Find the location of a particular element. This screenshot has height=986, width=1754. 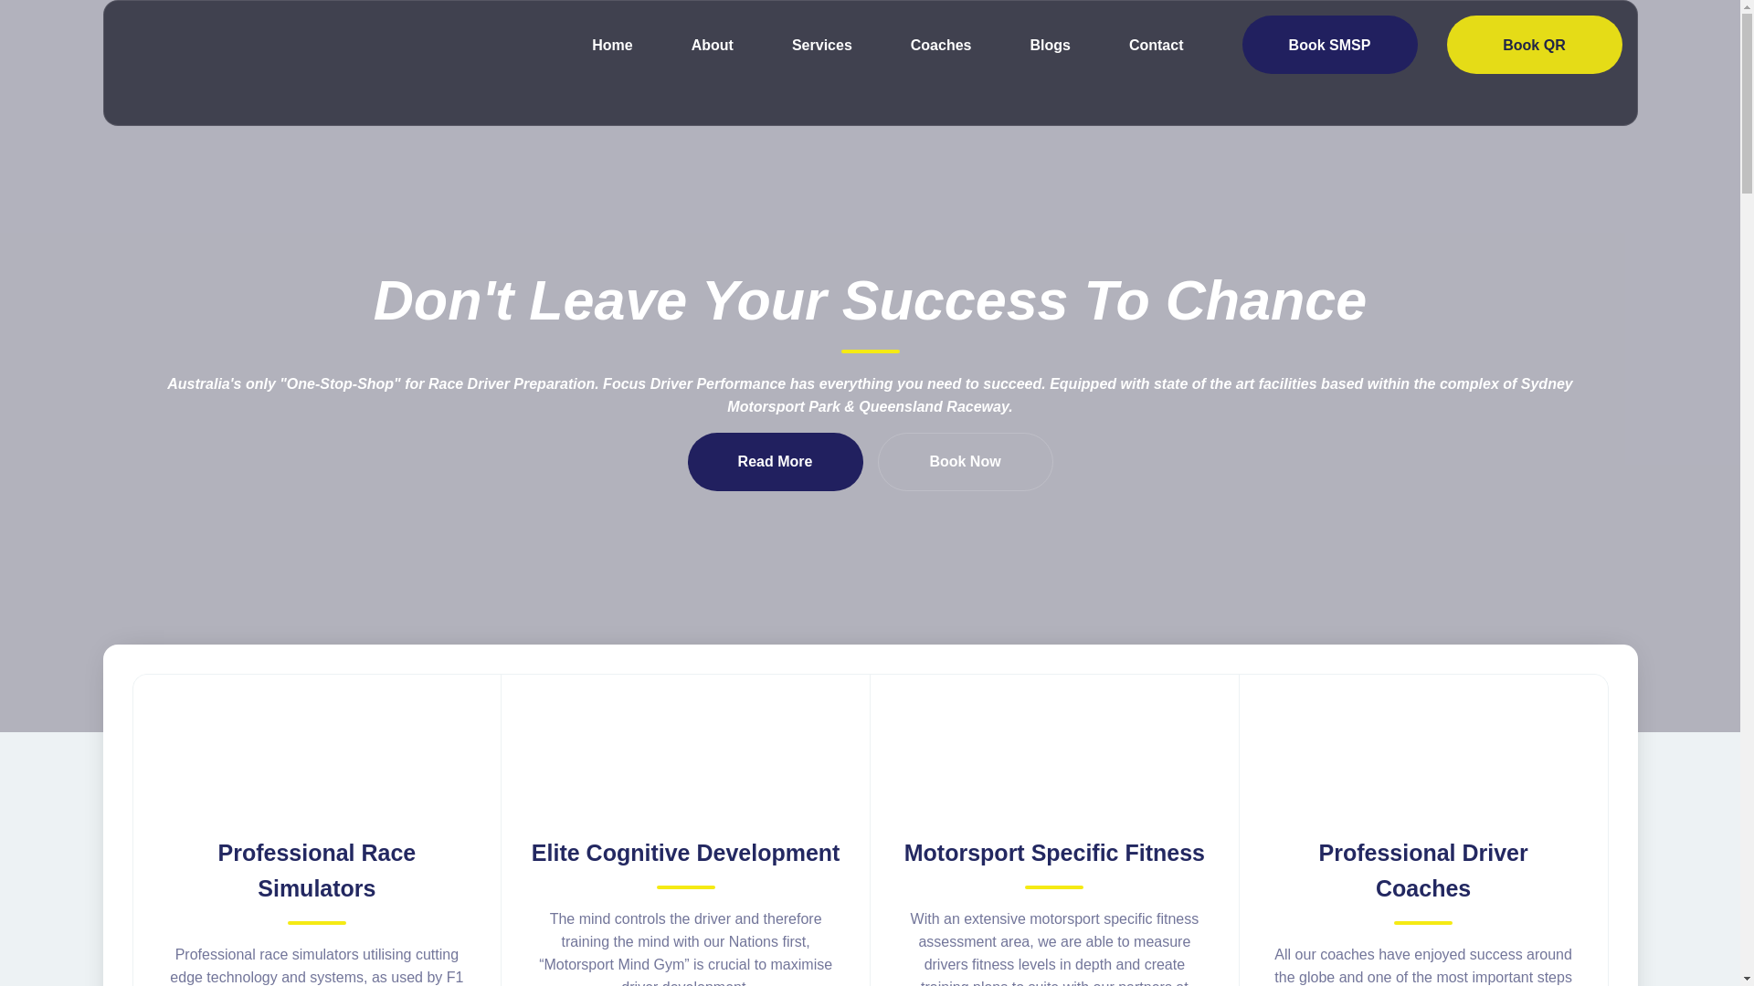

Coaches is located at coordinates (941, 45).